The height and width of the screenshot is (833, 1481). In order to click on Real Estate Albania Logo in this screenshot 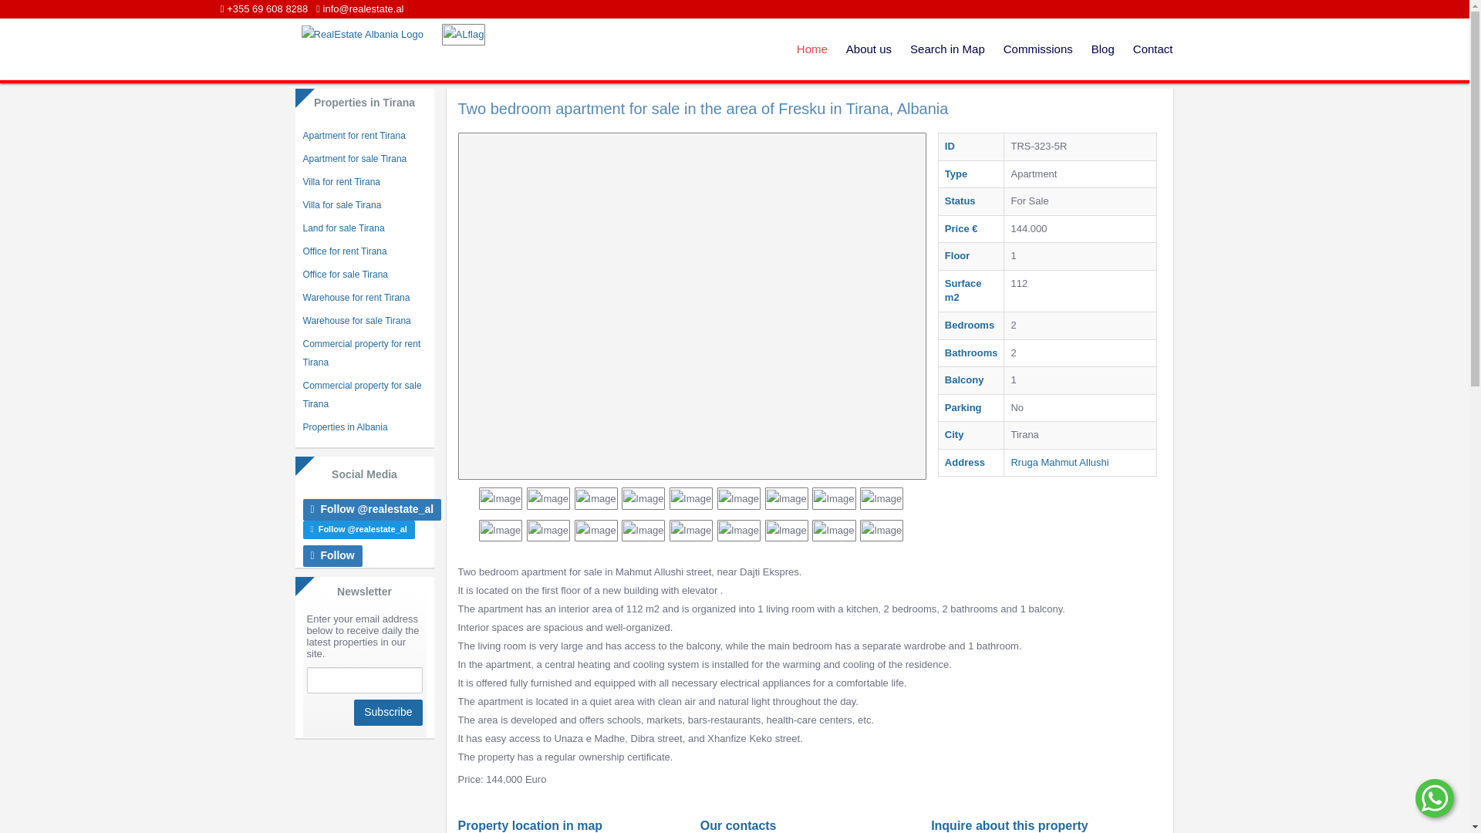, I will do `click(360, 35)`.